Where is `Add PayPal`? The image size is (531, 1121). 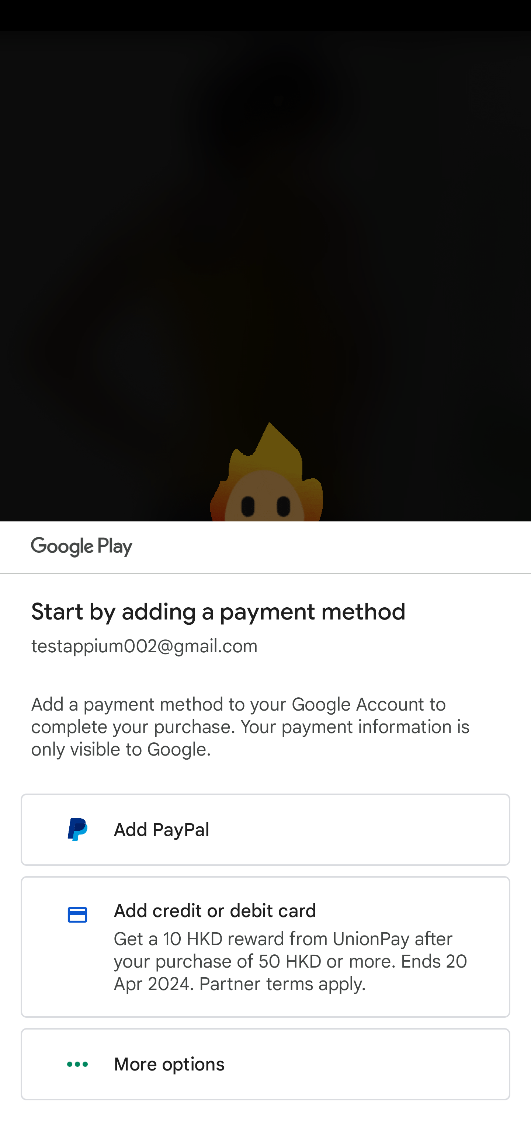 Add PayPal is located at coordinates (265, 829).